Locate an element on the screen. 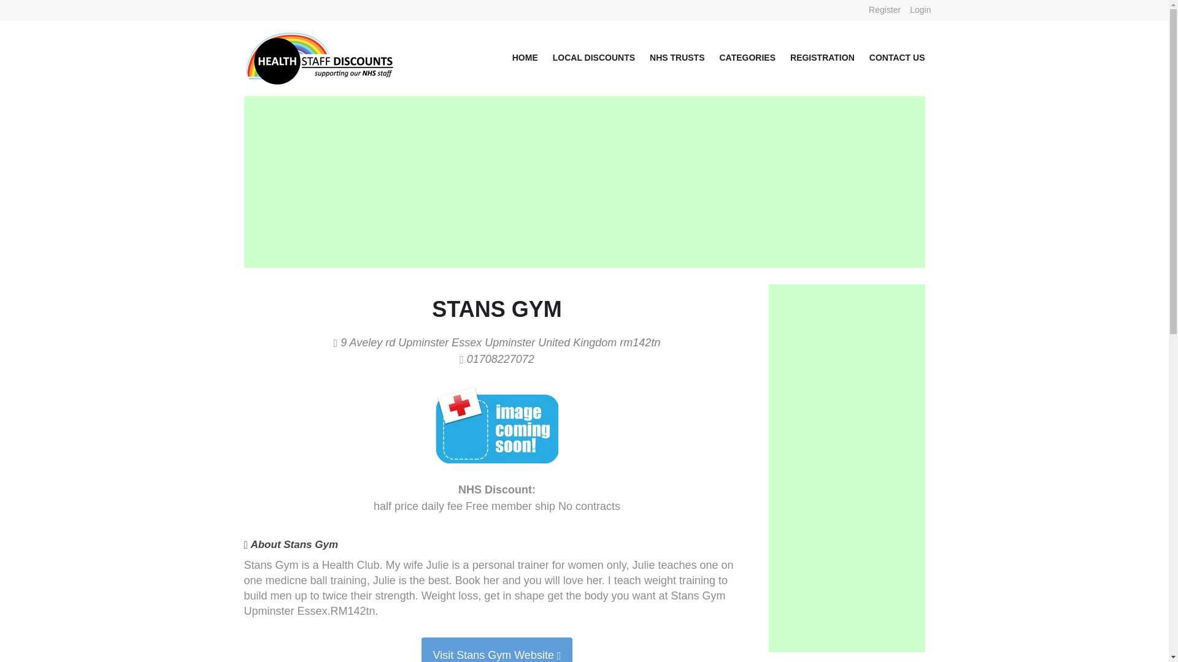  HOME is located at coordinates (518, 58).